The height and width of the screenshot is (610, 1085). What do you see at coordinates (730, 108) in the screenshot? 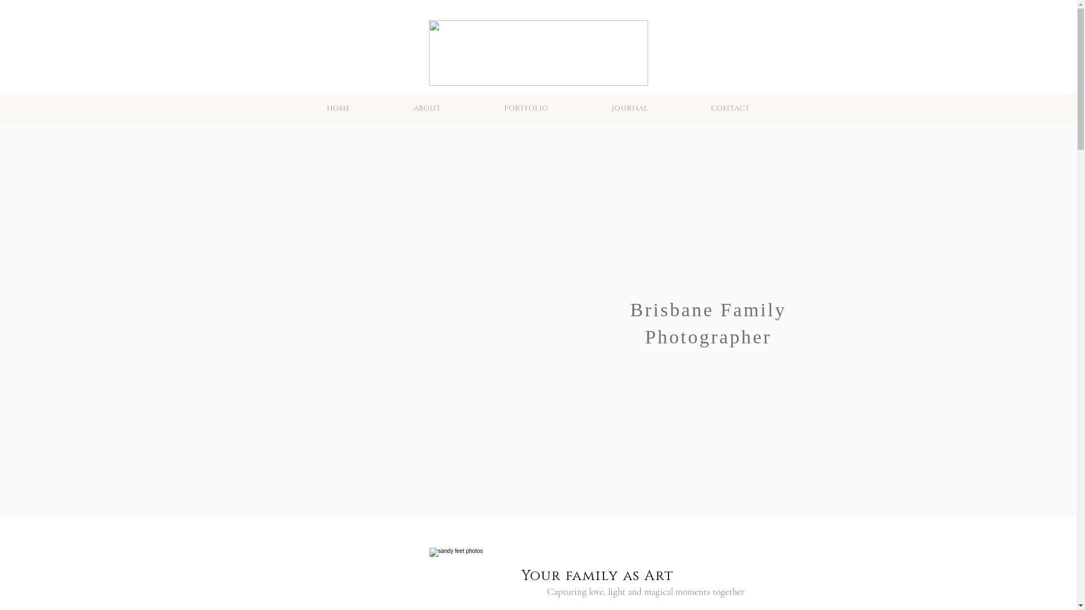
I see `CONTACT` at bounding box center [730, 108].